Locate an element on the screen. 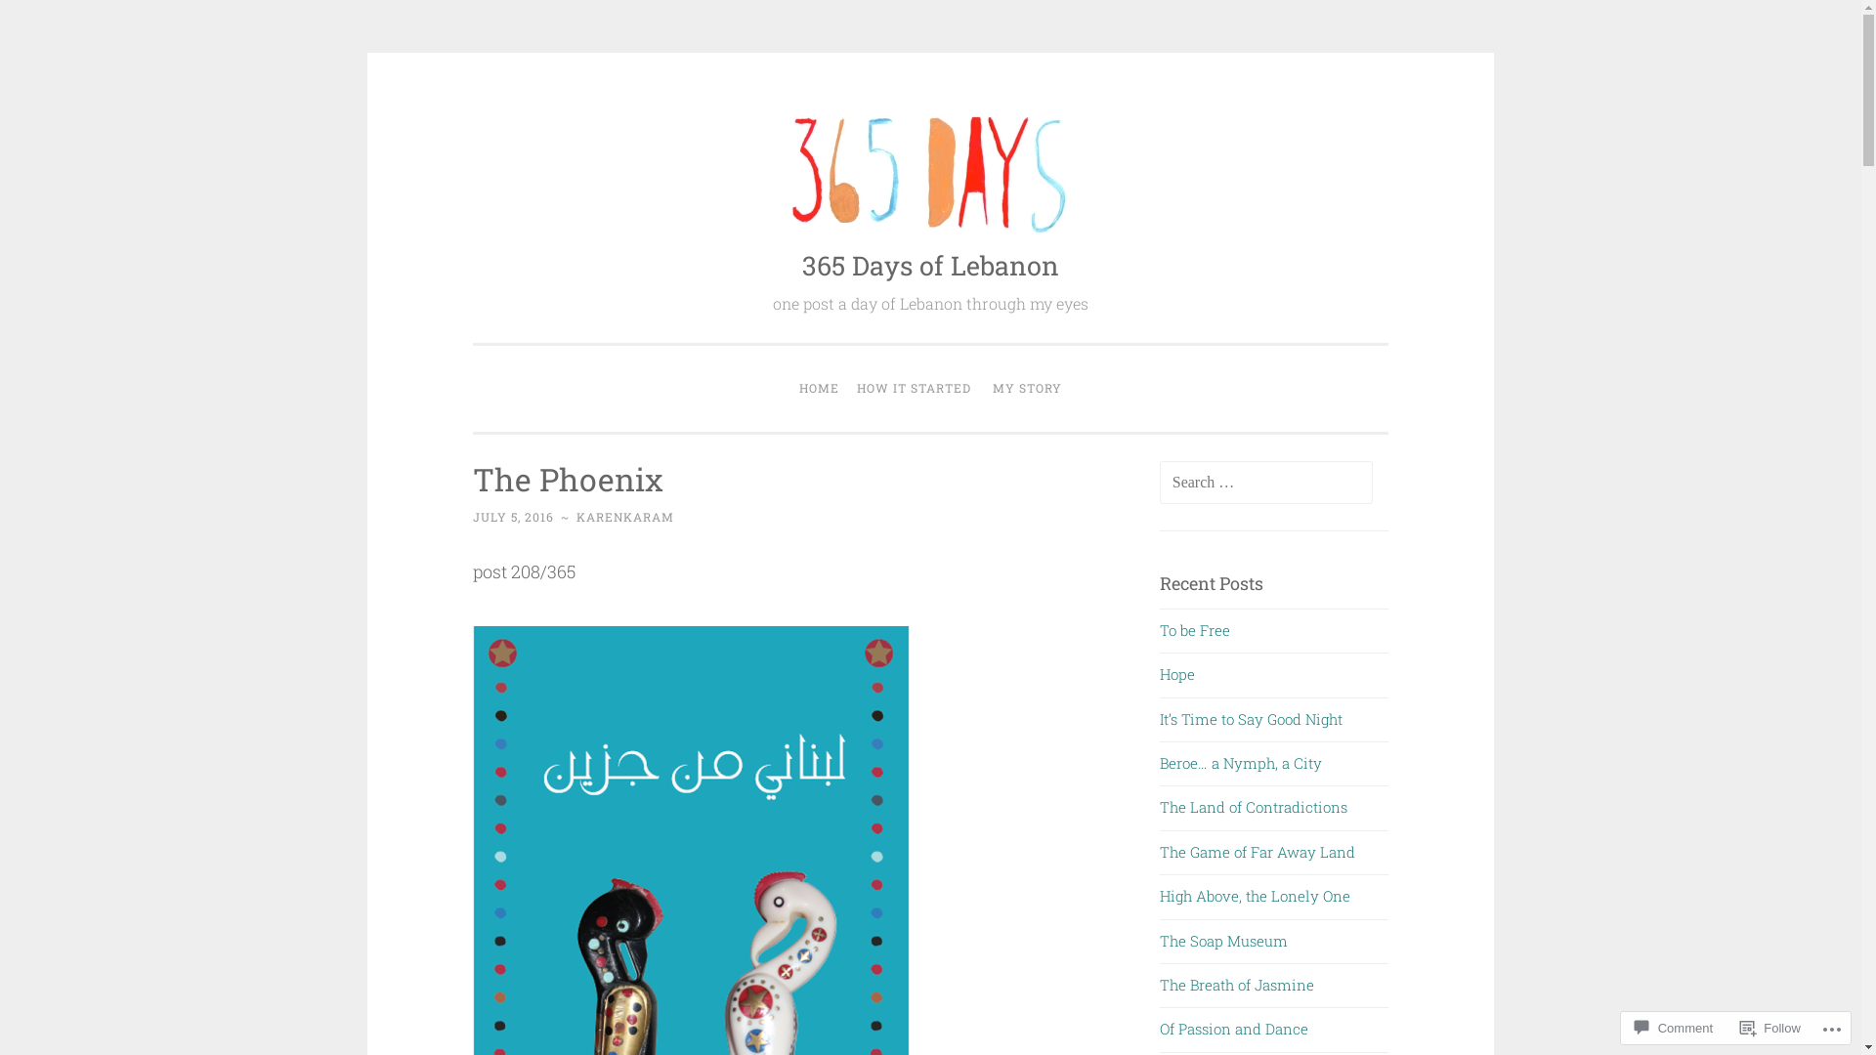 The height and width of the screenshot is (1055, 1876). The Soap Museum is located at coordinates (1223, 941).